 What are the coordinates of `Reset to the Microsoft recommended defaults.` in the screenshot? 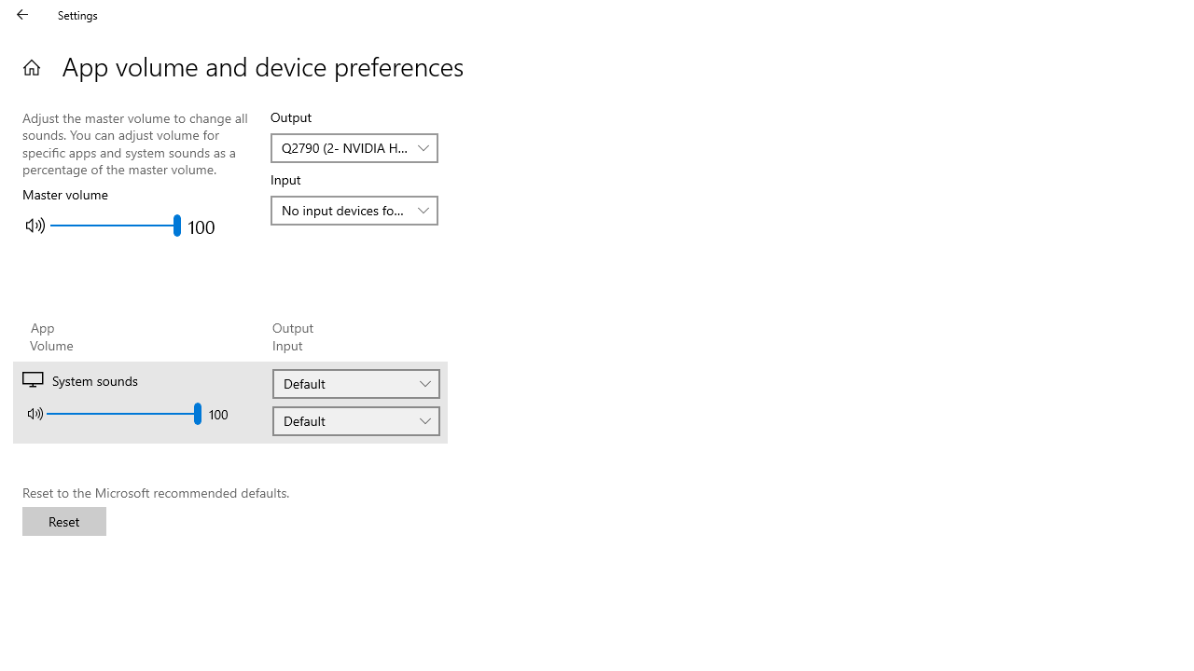 It's located at (63, 522).